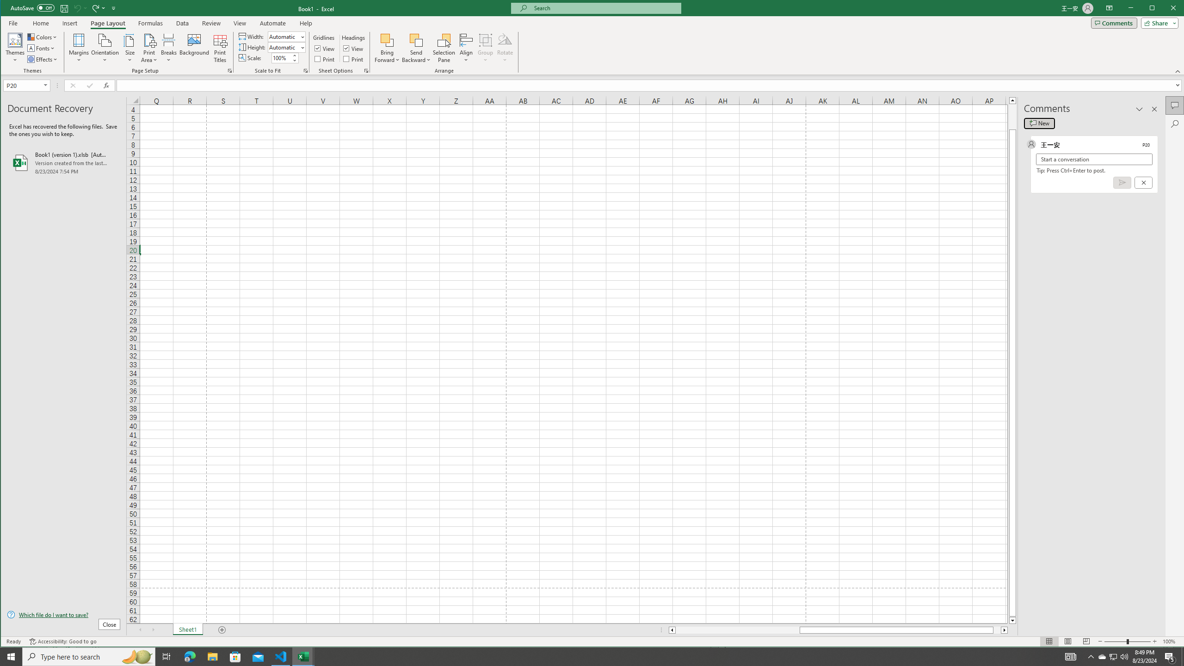 Image resolution: width=1184 pixels, height=666 pixels. What do you see at coordinates (466, 48) in the screenshot?
I see `Align` at bounding box center [466, 48].